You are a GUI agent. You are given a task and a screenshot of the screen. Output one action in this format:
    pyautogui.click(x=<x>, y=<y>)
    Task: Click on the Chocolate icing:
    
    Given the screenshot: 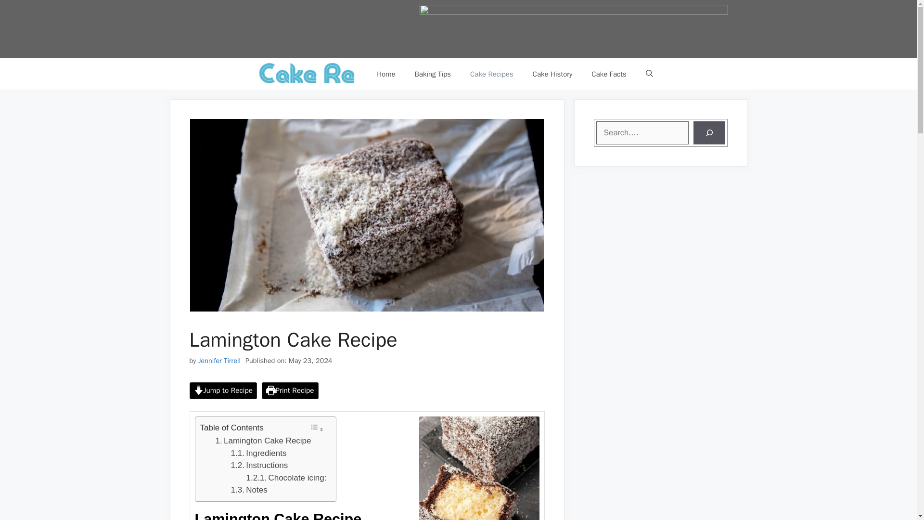 What is the action you would take?
    pyautogui.click(x=287, y=478)
    